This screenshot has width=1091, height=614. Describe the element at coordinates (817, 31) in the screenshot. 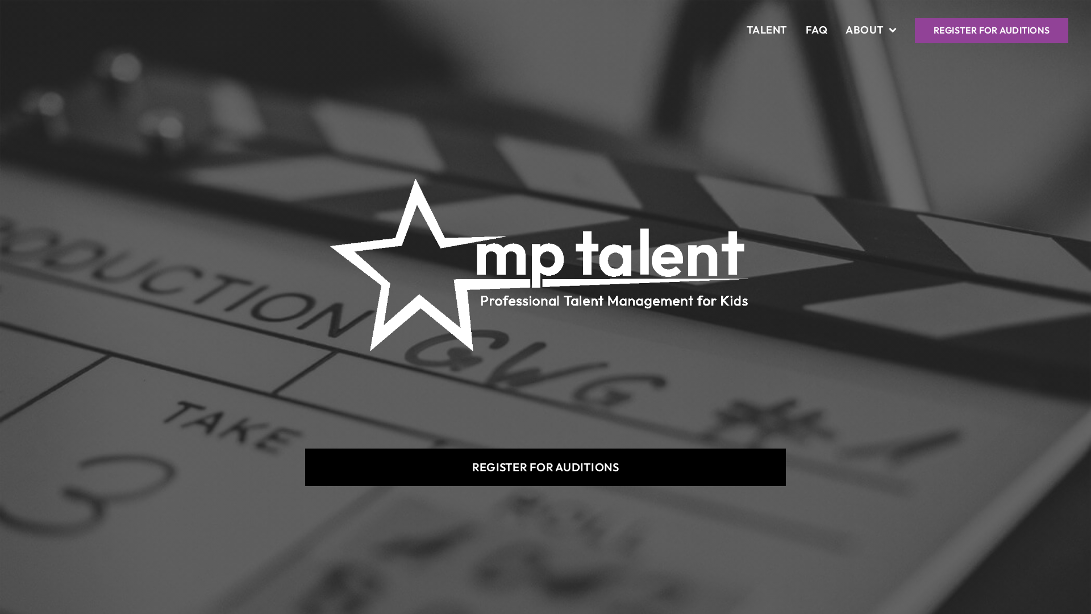

I see `FAQ` at that location.